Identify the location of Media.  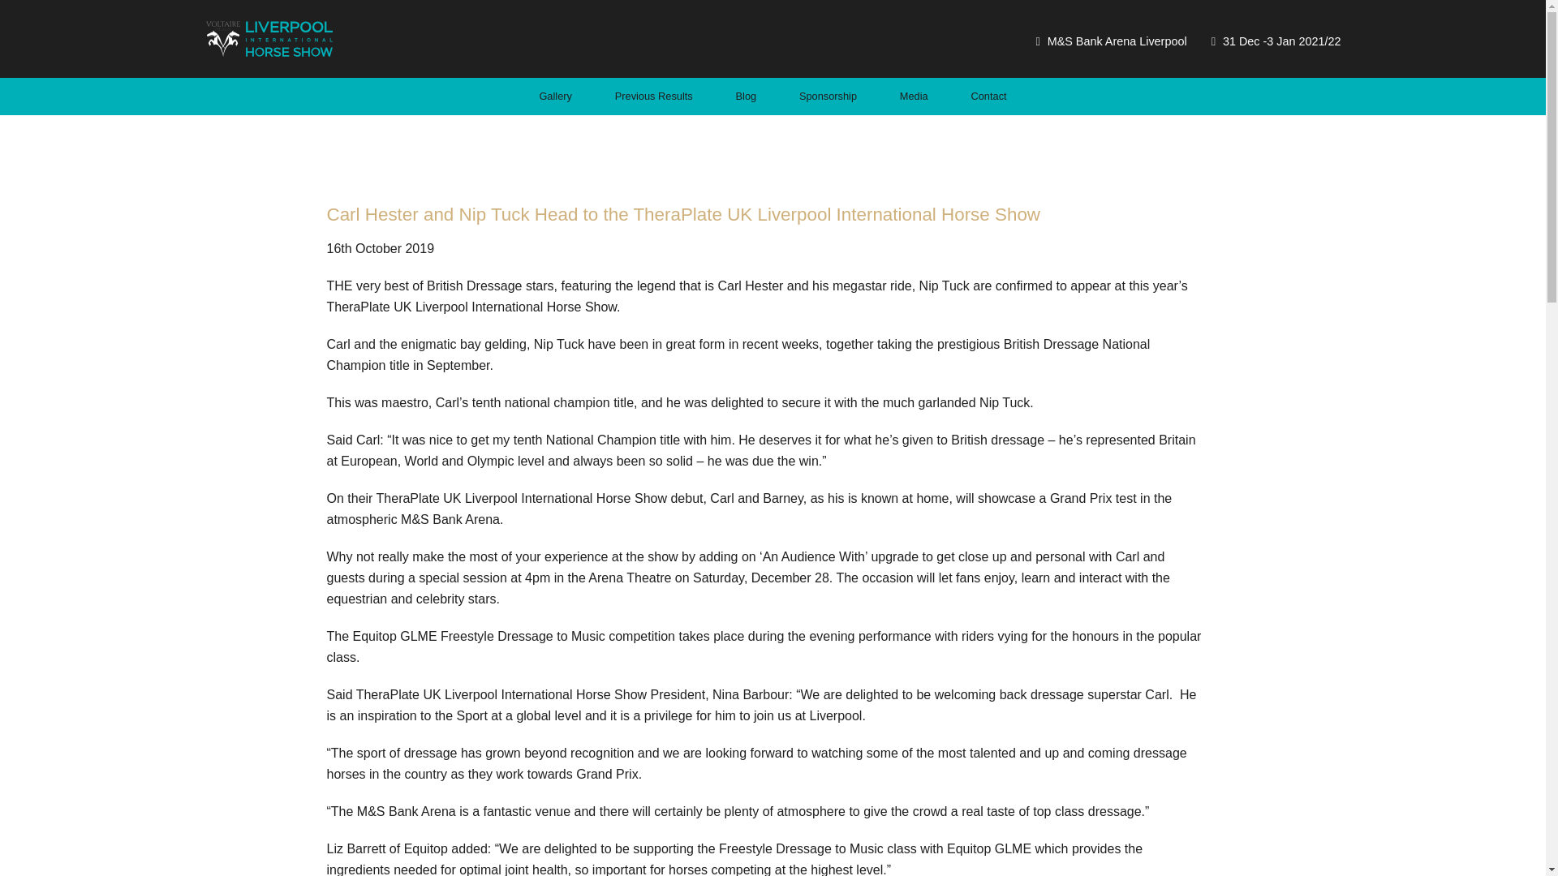
(914, 96).